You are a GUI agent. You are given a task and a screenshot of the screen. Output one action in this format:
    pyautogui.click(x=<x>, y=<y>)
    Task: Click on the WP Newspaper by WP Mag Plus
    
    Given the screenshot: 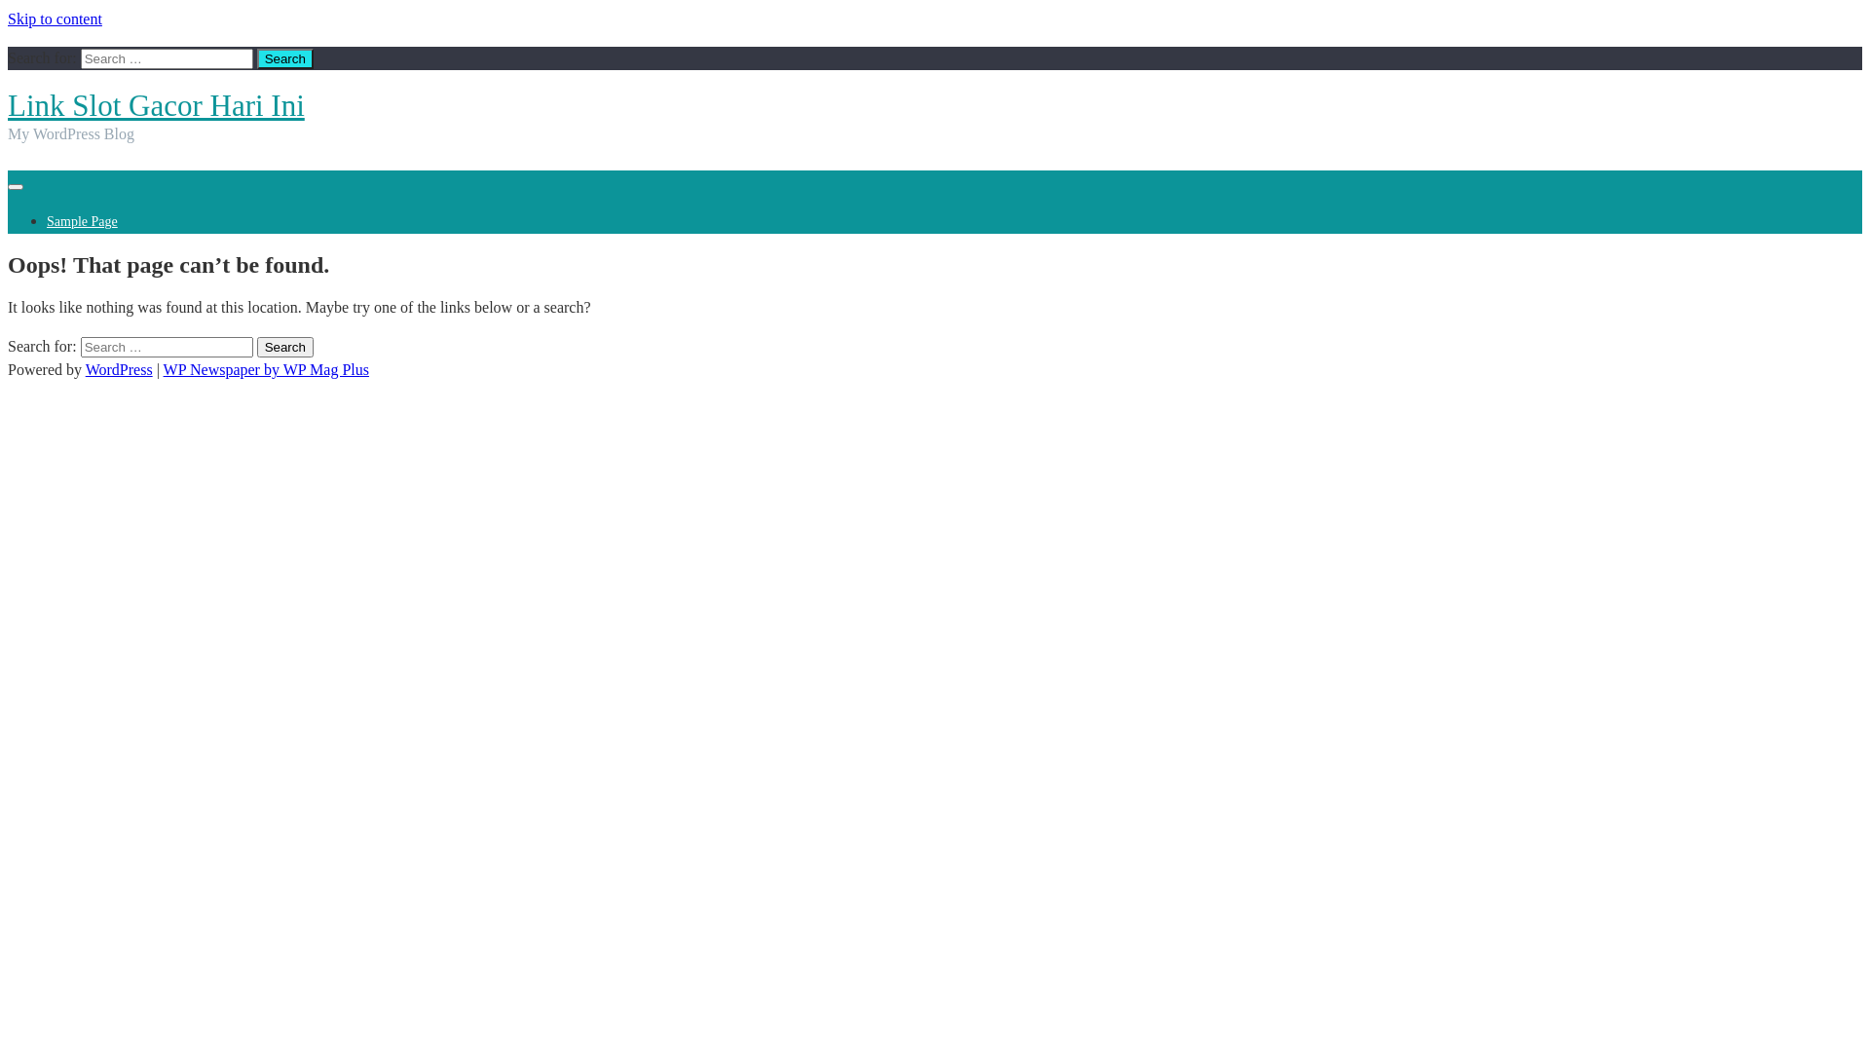 What is the action you would take?
    pyautogui.click(x=267, y=370)
    